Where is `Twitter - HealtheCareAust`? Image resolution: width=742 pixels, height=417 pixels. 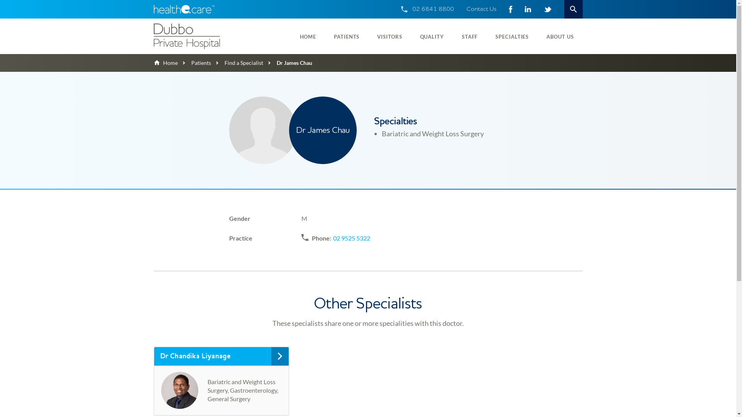 Twitter - HealtheCareAust is located at coordinates (547, 9).